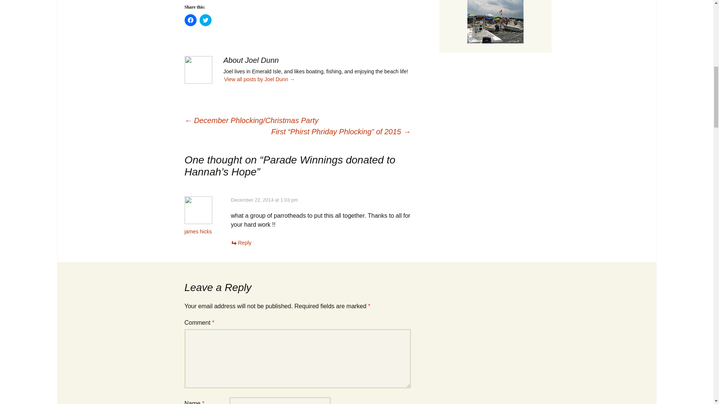 This screenshot has width=719, height=404. Describe the element at coordinates (190, 20) in the screenshot. I see `Click to share on Facebook` at that location.